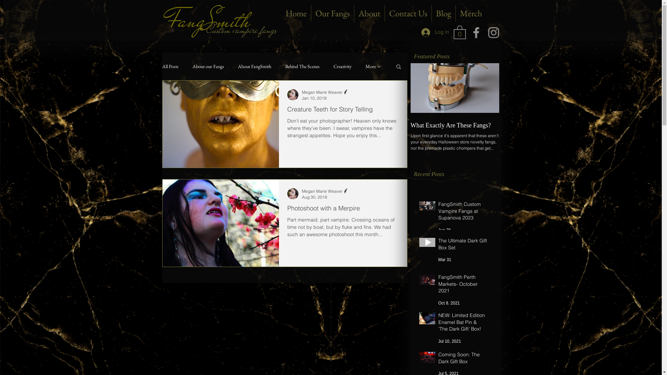 The height and width of the screenshot is (375, 667). Describe the element at coordinates (302, 66) in the screenshot. I see `Behind The Scenes` at that location.